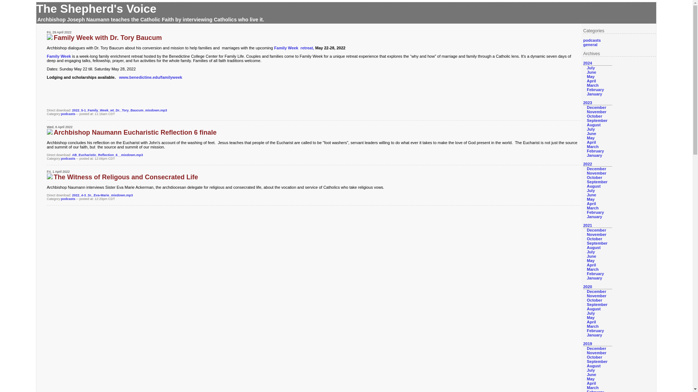 The width and height of the screenshot is (698, 392). I want to click on July, so click(590, 191).